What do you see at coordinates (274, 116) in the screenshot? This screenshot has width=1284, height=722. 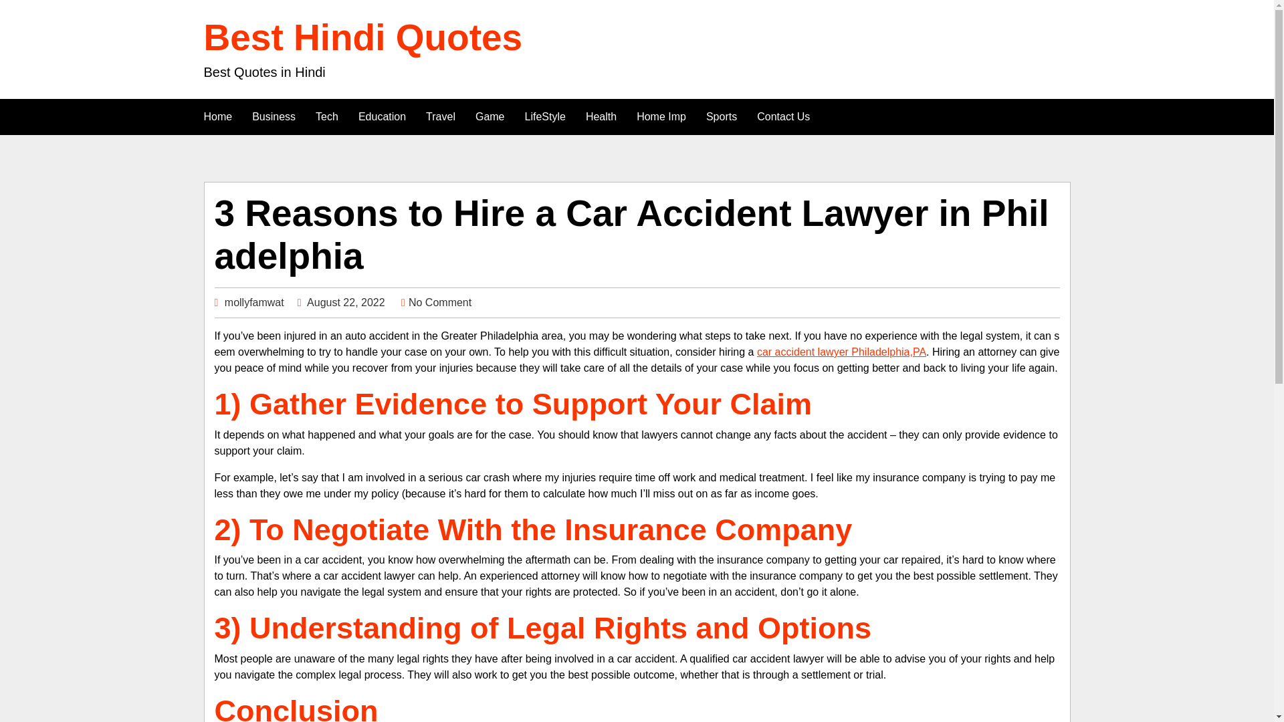 I see `Business` at bounding box center [274, 116].